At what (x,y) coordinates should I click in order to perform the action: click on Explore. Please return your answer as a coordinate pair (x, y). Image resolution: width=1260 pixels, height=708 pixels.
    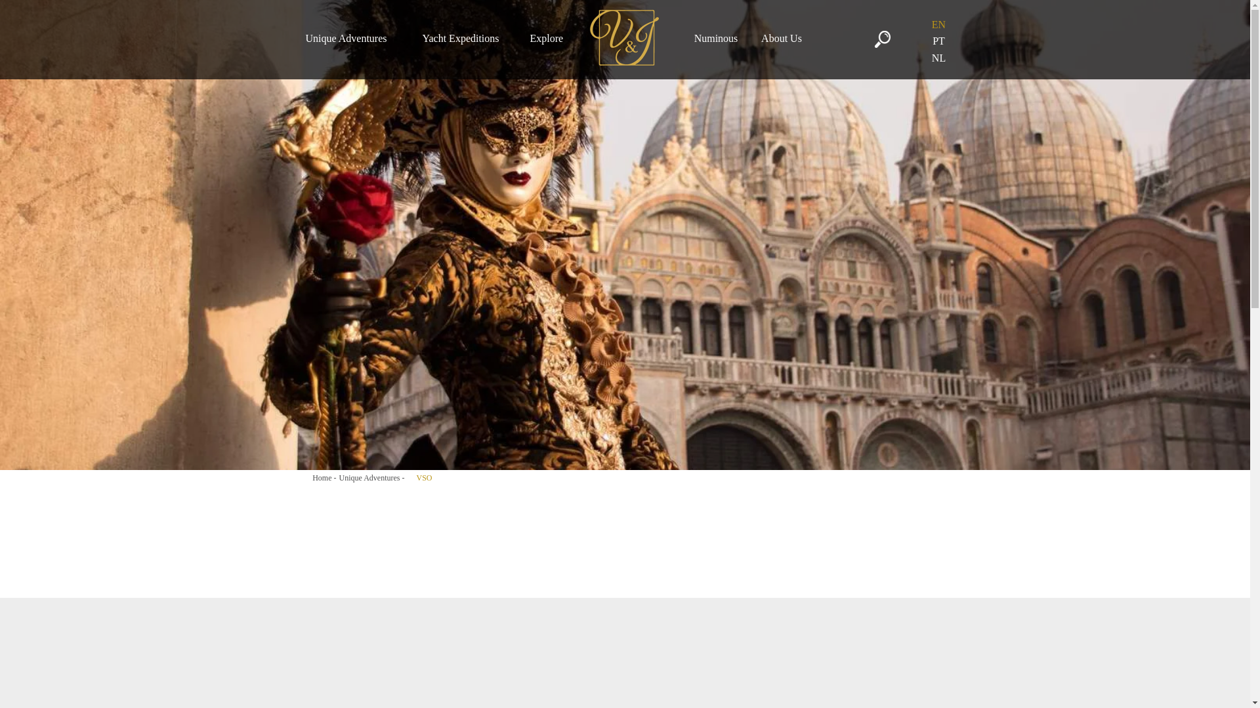
    Looking at the image, I should click on (549, 38).